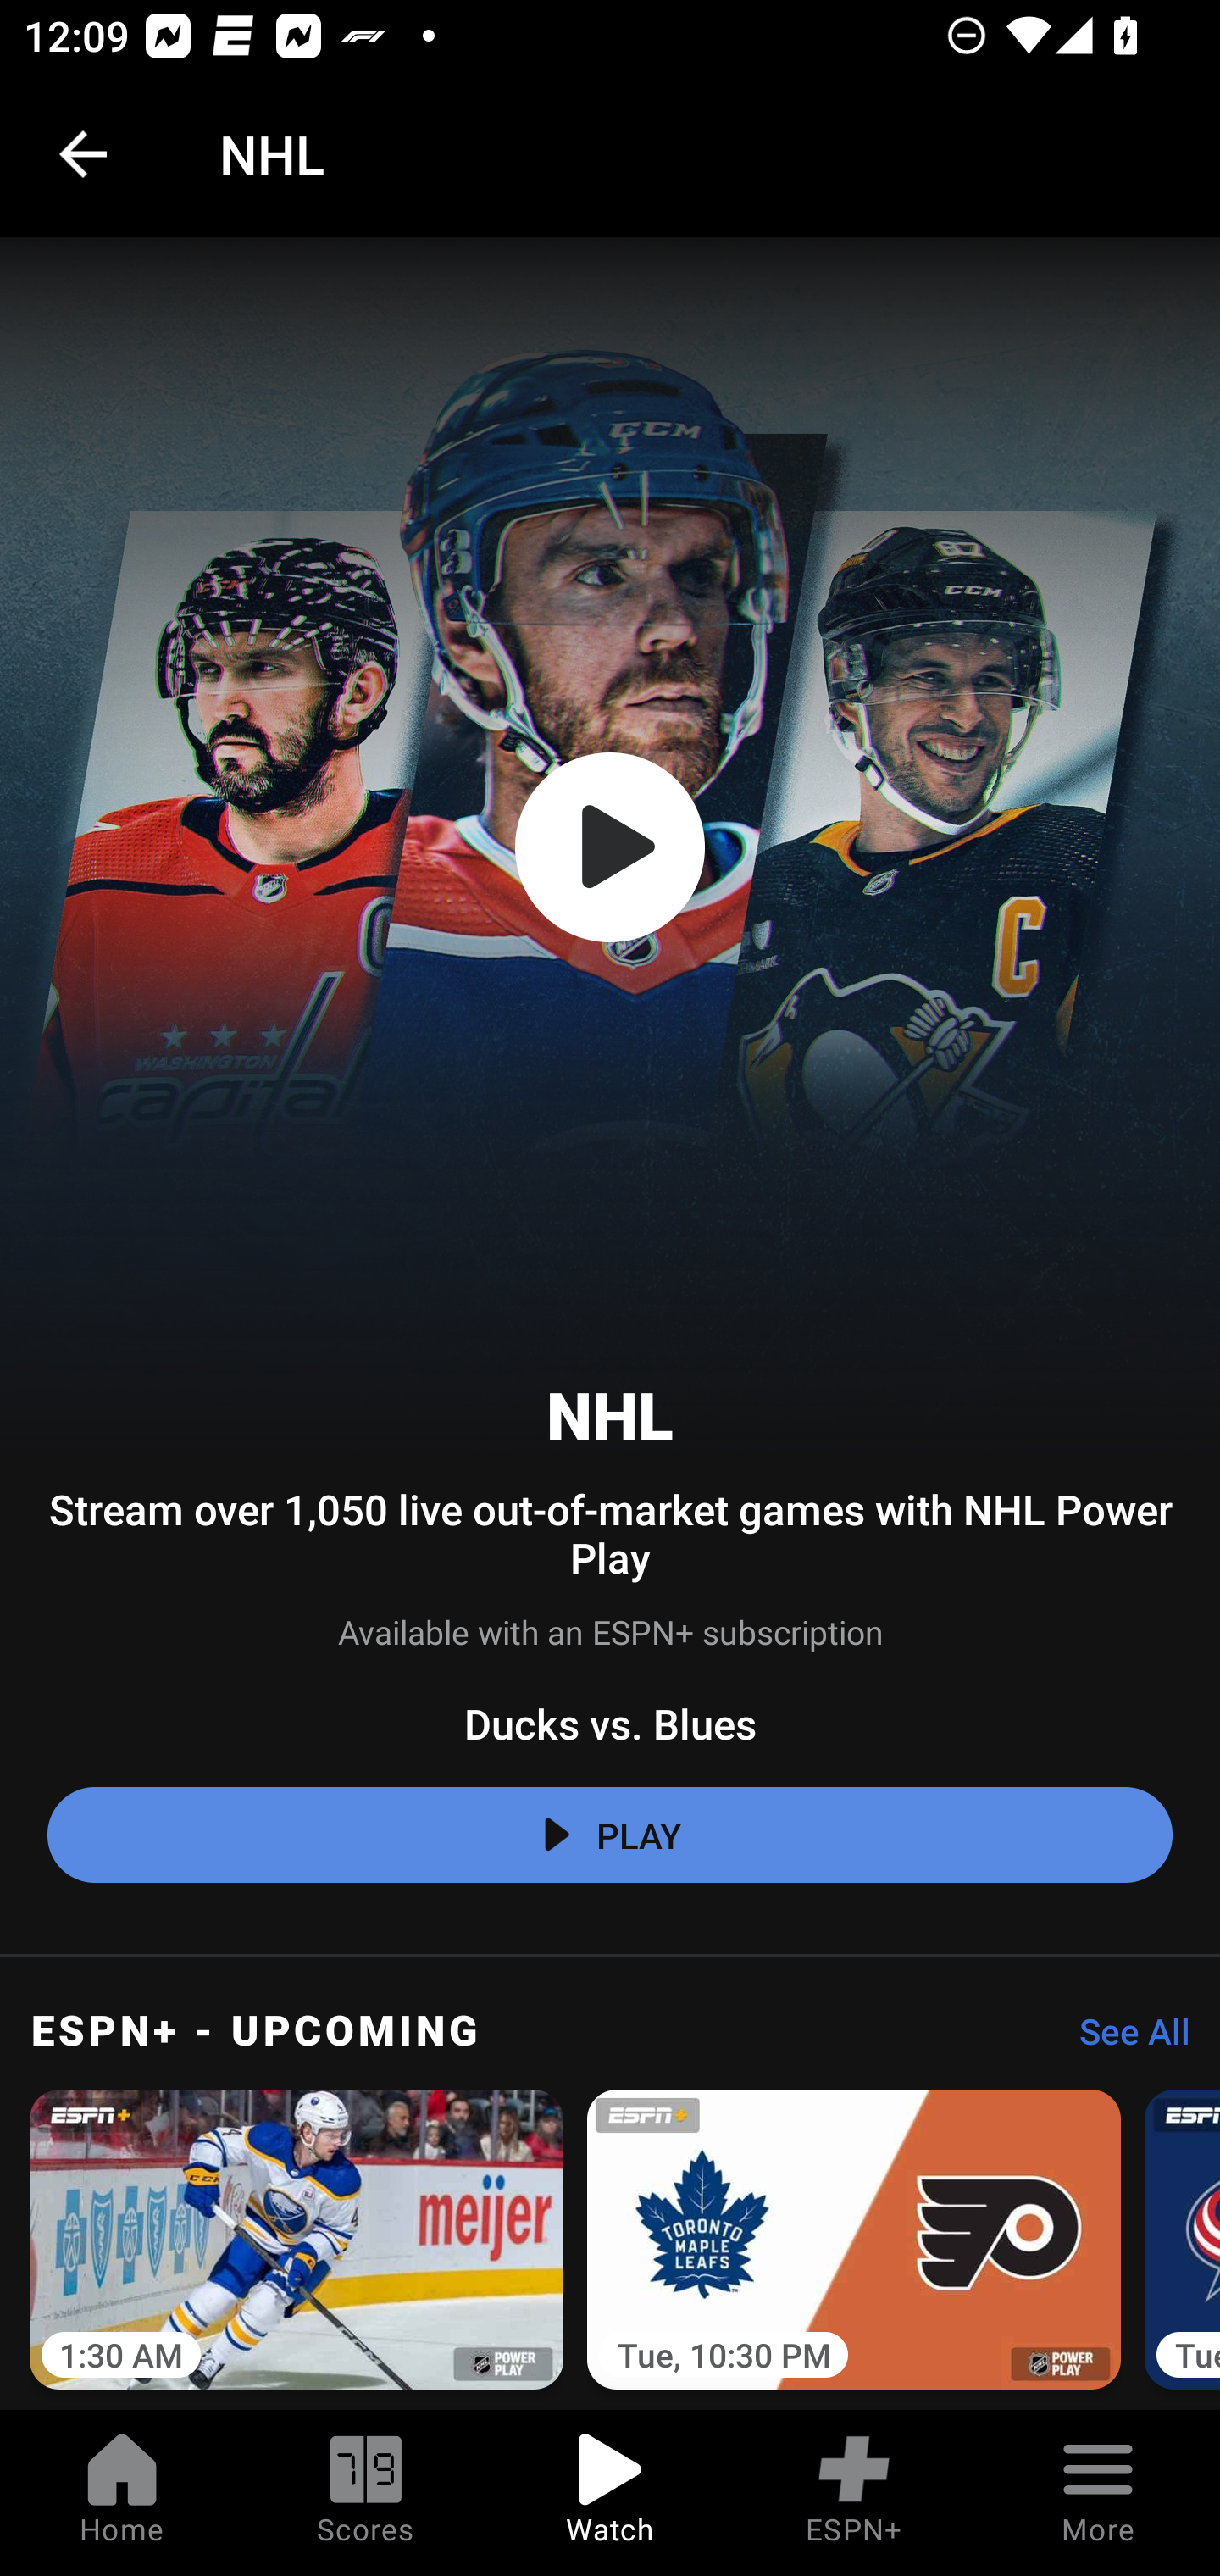 This screenshot has width=1220, height=2576. What do you see at coordinates (854, 2245) in the screenshot?
I see `Tue, 10:30 PM` at bounding box center [854, 2245].